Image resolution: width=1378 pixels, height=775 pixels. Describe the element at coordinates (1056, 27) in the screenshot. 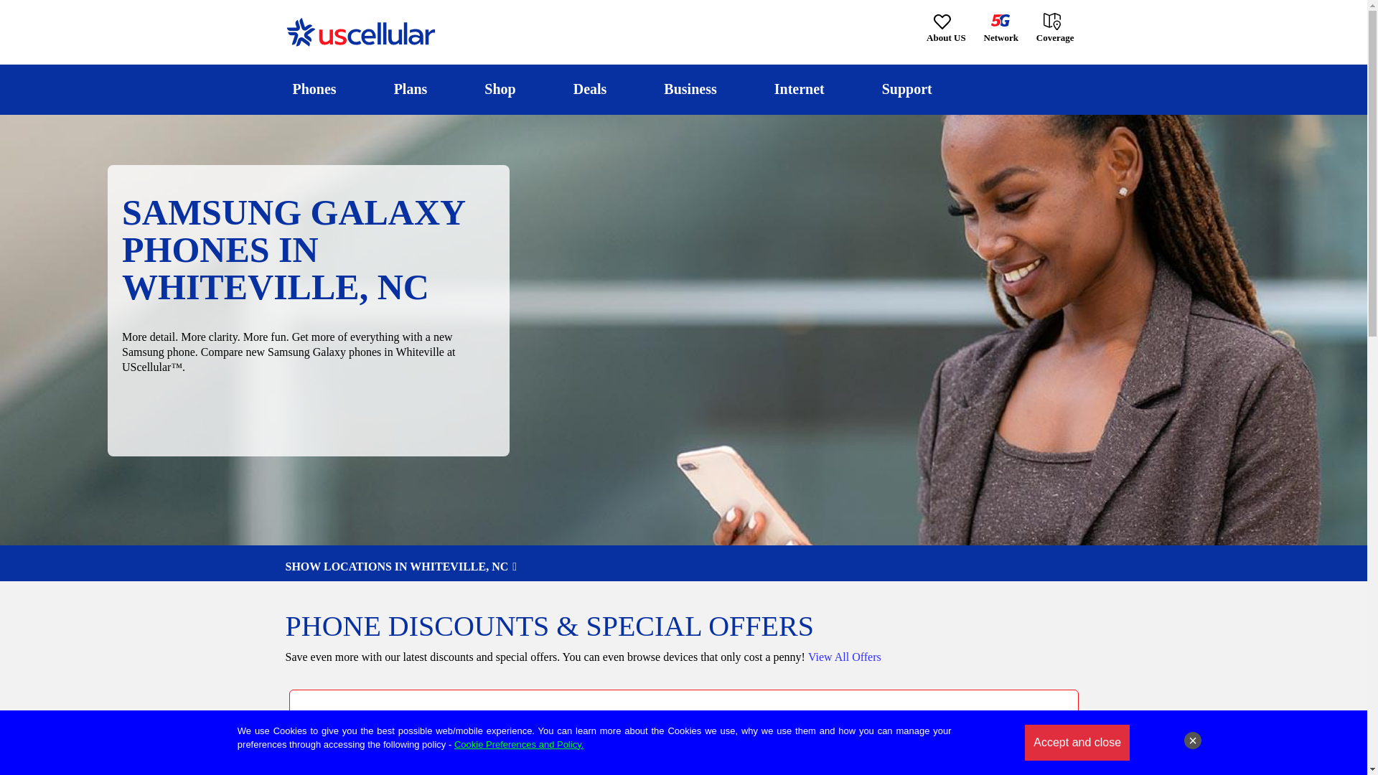

I see `Coverage` at that location.